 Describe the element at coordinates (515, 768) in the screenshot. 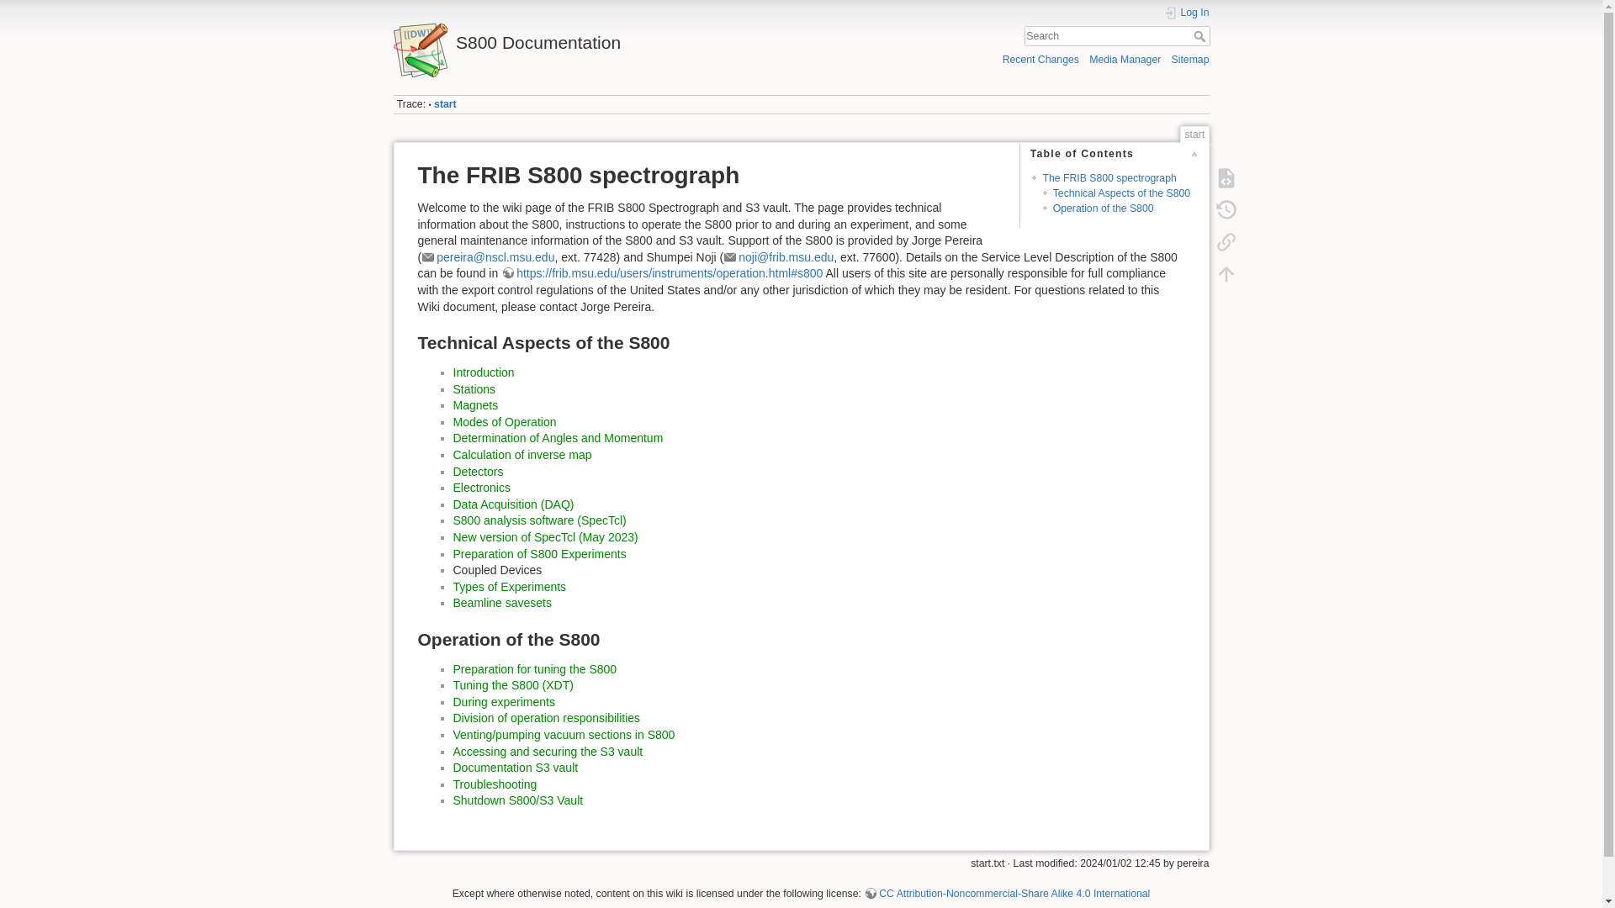

I see `Documentation S3 vault` at that location.